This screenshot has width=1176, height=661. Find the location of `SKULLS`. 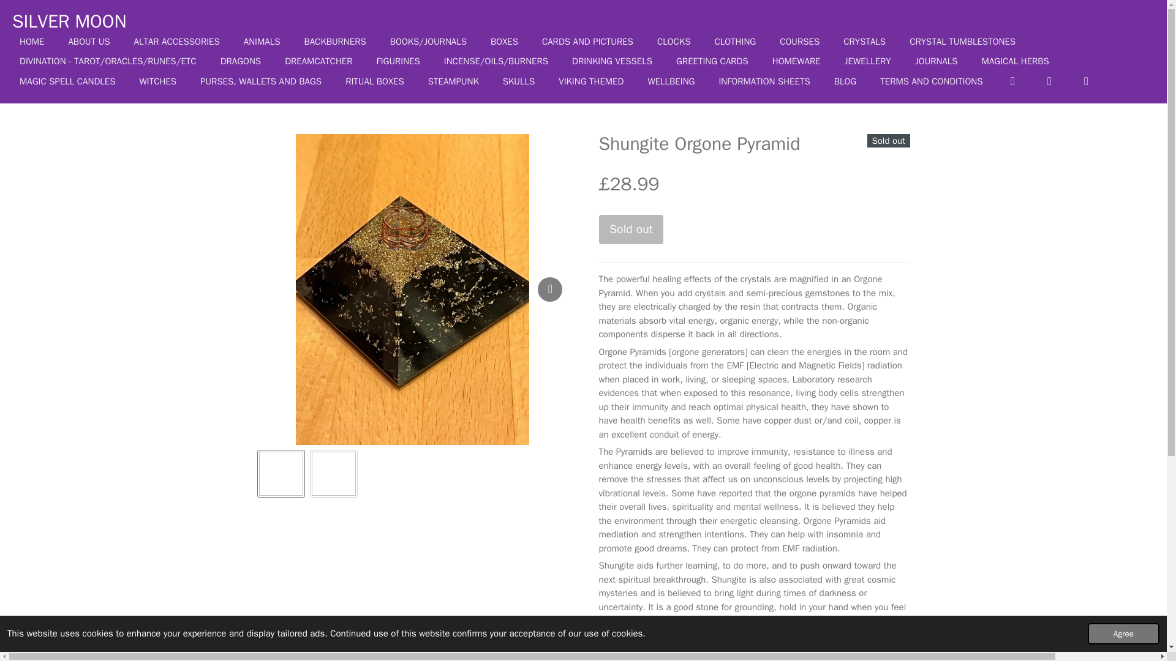

SKULLS is located at coordinates (518, 81).